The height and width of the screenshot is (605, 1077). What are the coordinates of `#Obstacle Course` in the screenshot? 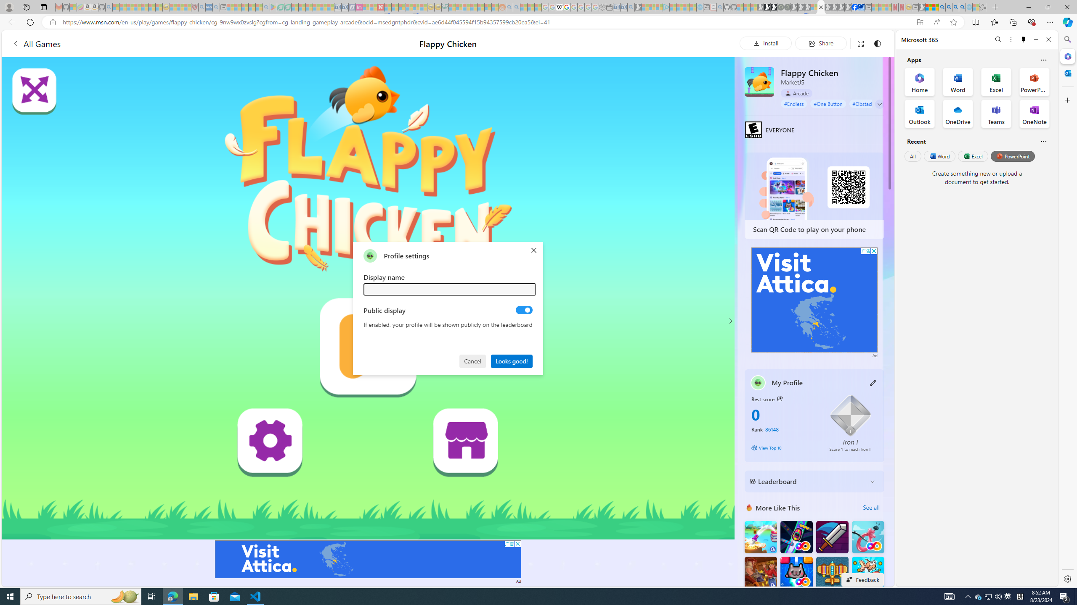 It's located at (872, 103).